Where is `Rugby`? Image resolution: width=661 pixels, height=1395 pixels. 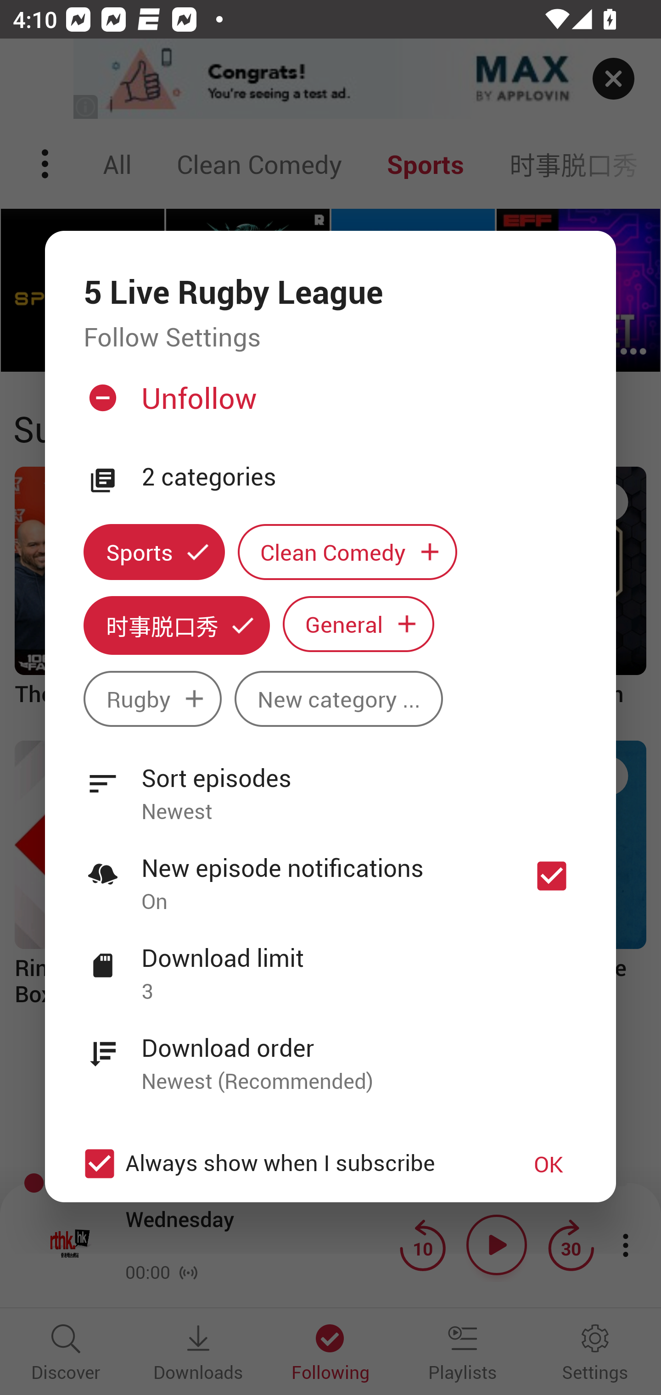
Rugby is located at coordinates (152, 698).